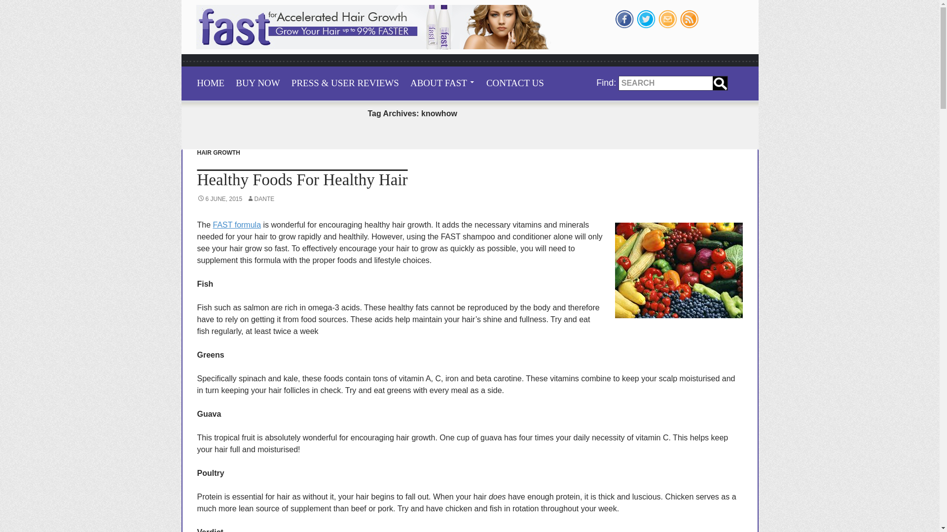  I want to click on DANTE, so click(260, 199).